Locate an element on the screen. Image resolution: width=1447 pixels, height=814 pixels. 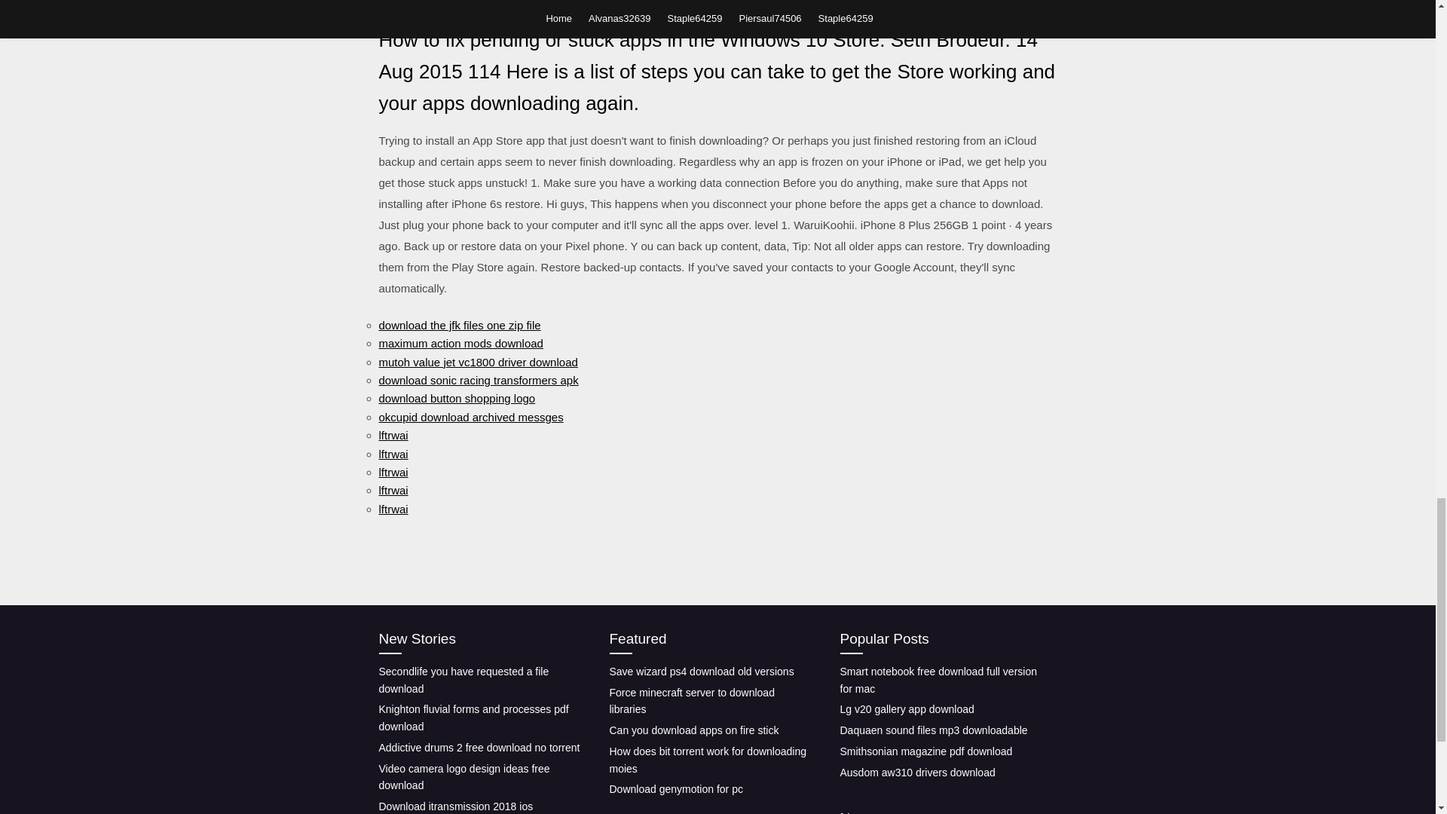
download button shopping logo is located at coordinates (457, 398).